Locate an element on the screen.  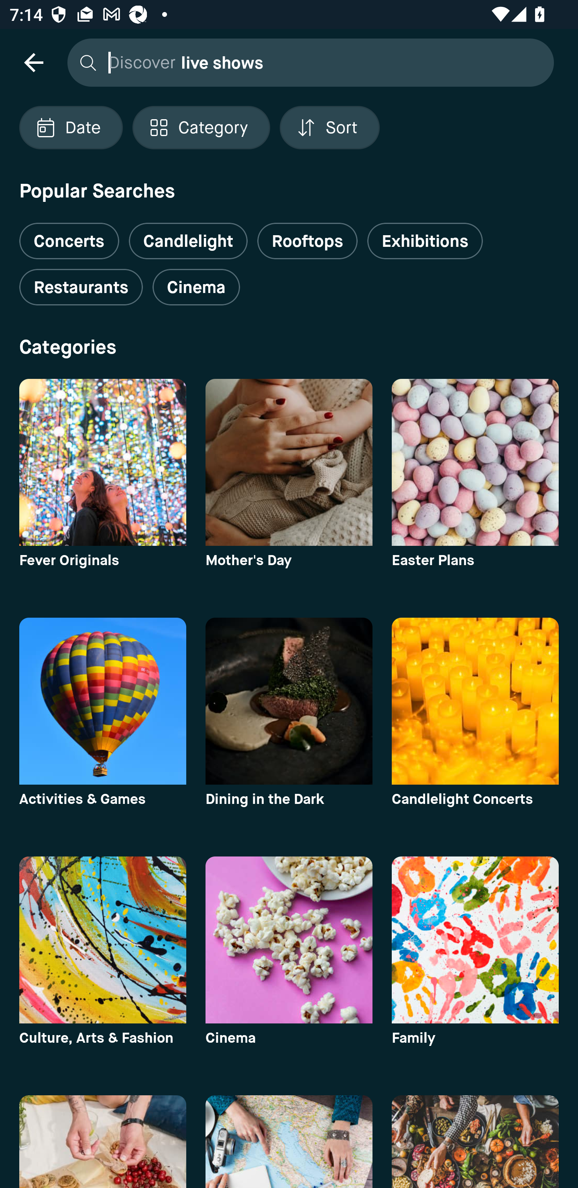
Localized description Sort is located at coordinates (330, 128).